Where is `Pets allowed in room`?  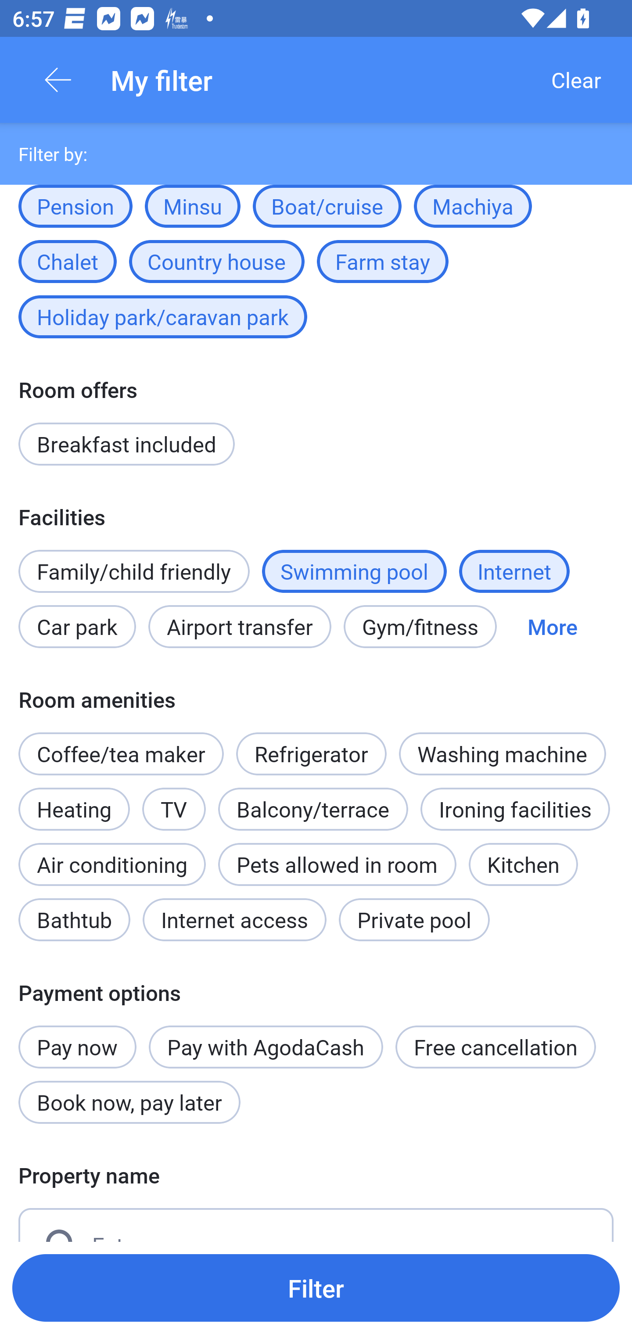 Pets allowed in room is located at coordinates (337, 864).